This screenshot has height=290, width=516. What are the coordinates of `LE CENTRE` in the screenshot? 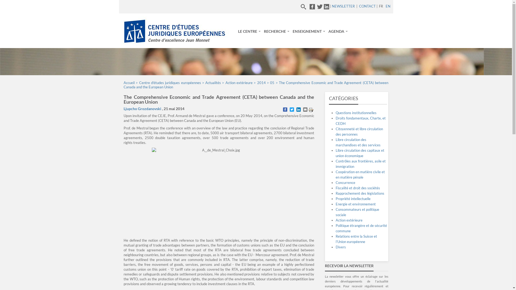 It's located at (249, 31).